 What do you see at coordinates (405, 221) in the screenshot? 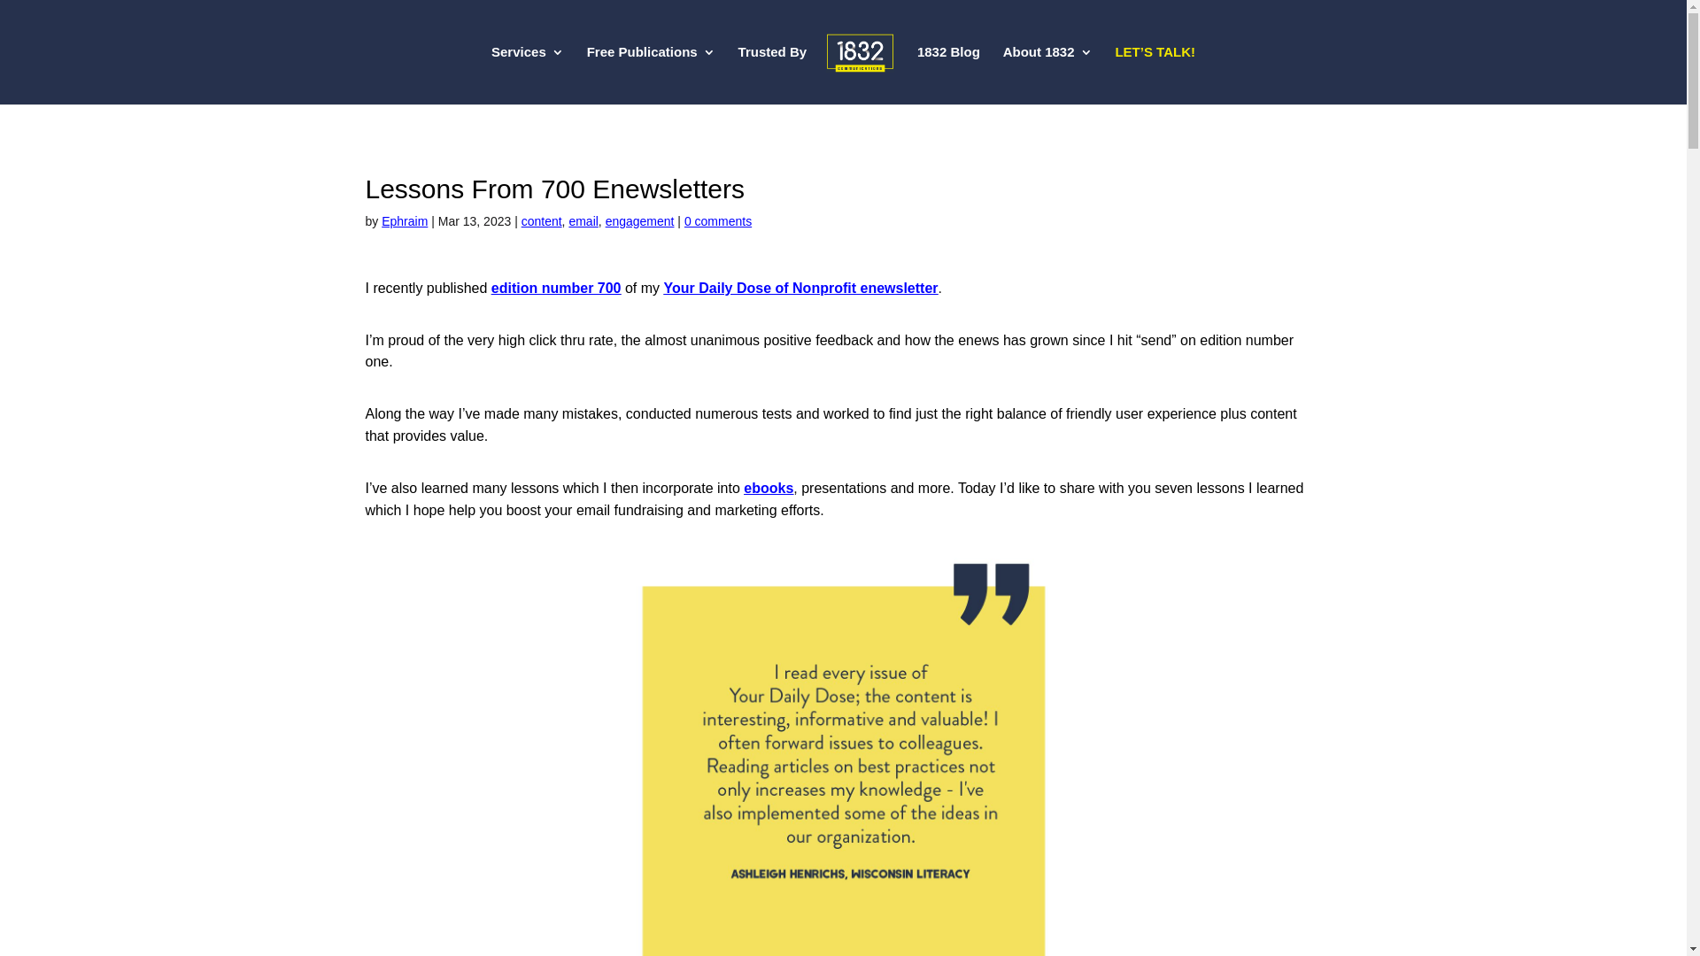
I see `Ephraim` at bounding box center [405, 221].